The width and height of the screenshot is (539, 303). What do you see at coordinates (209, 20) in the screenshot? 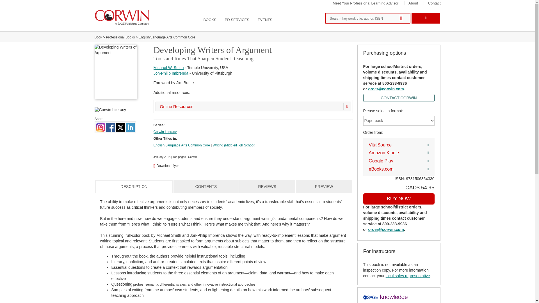
I see `BOOKS` at bounding box center [209, 20].